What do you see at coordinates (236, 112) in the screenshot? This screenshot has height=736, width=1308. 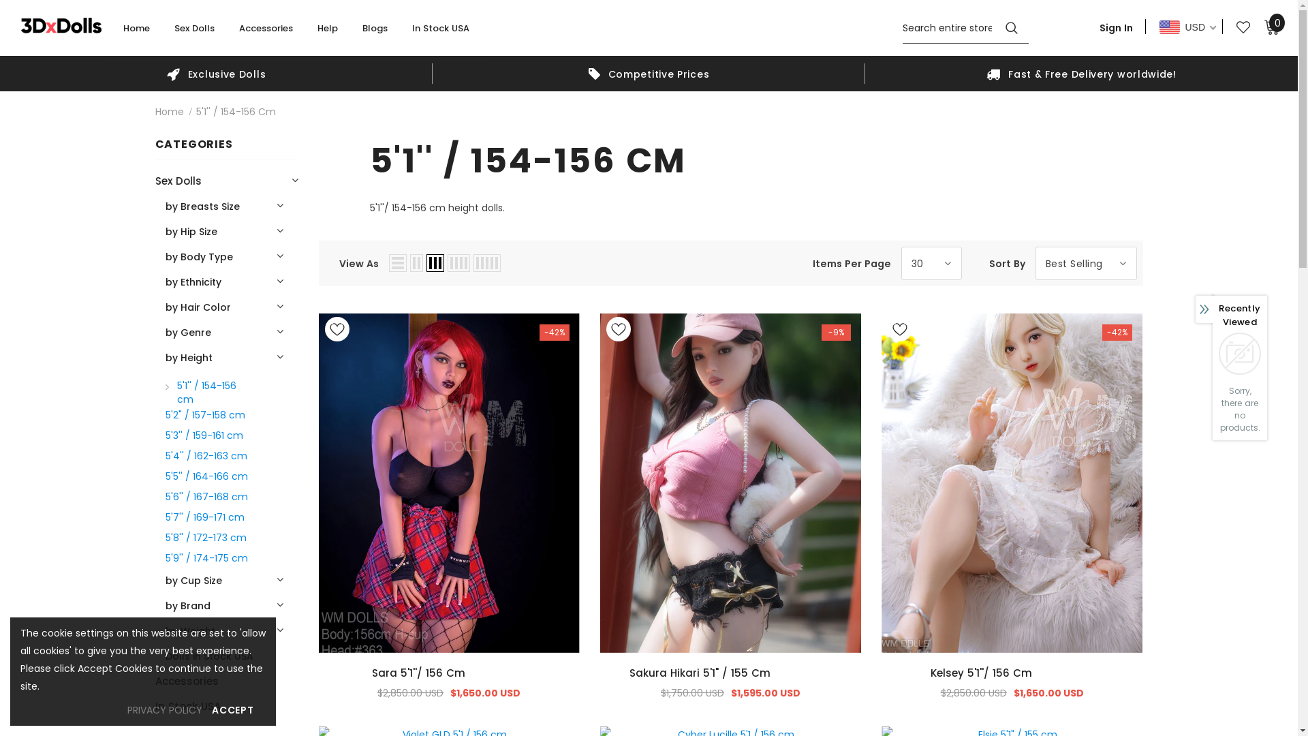 I see `5'1'' / 154-156 Cm` at bounding box center [236, 112].